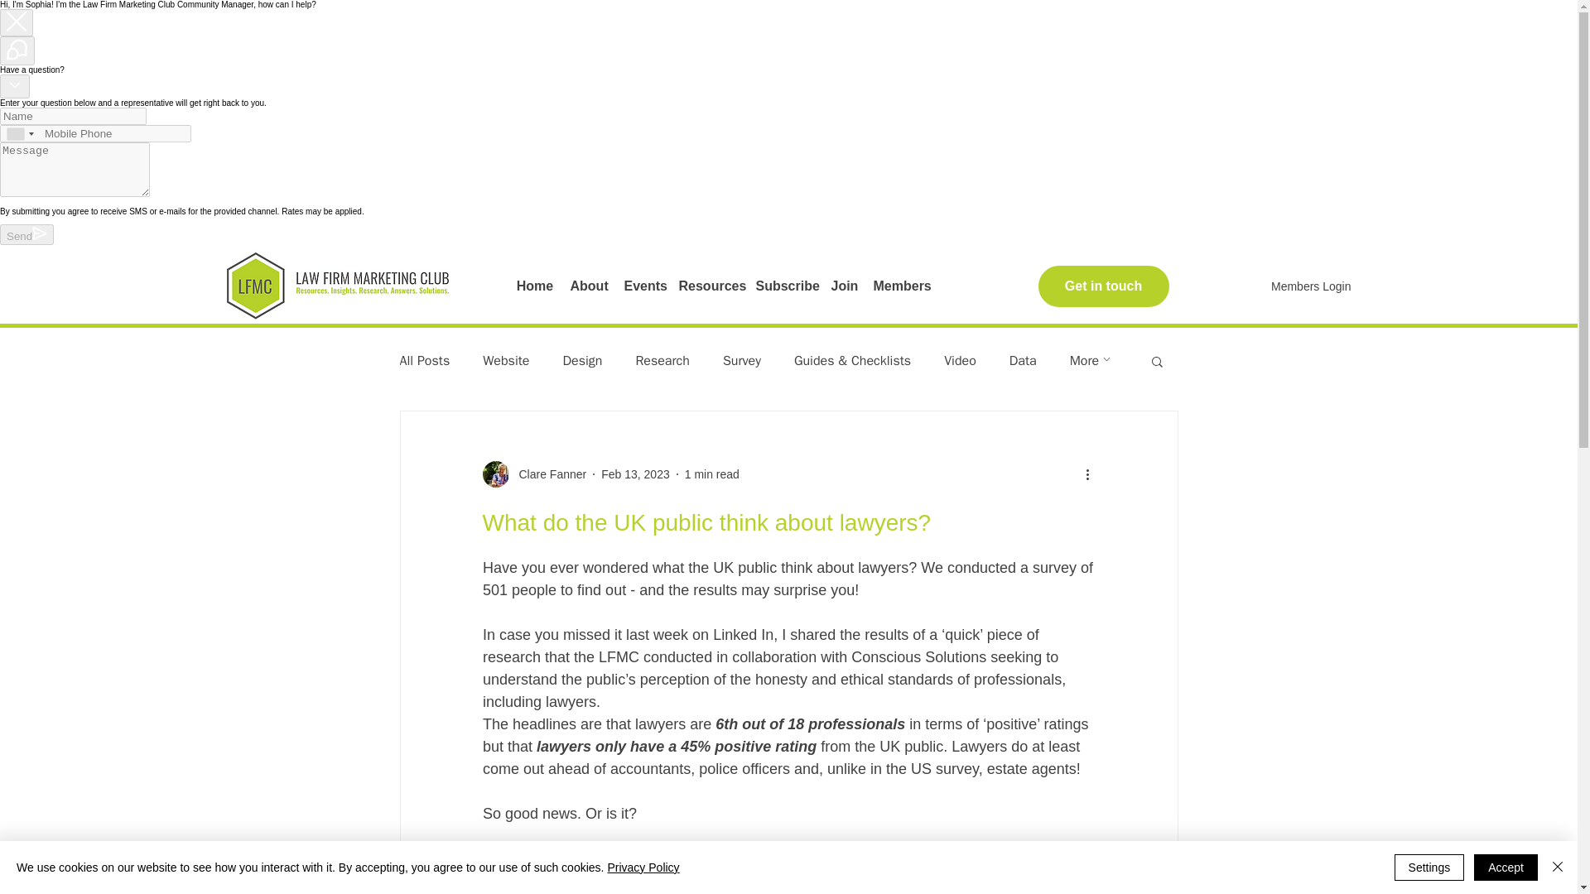 The image size is (1590, 894). What do you see at coordinates (533, 473) in the screenshot?
I see `Clare Fanner` at bounding box center [533, 473].